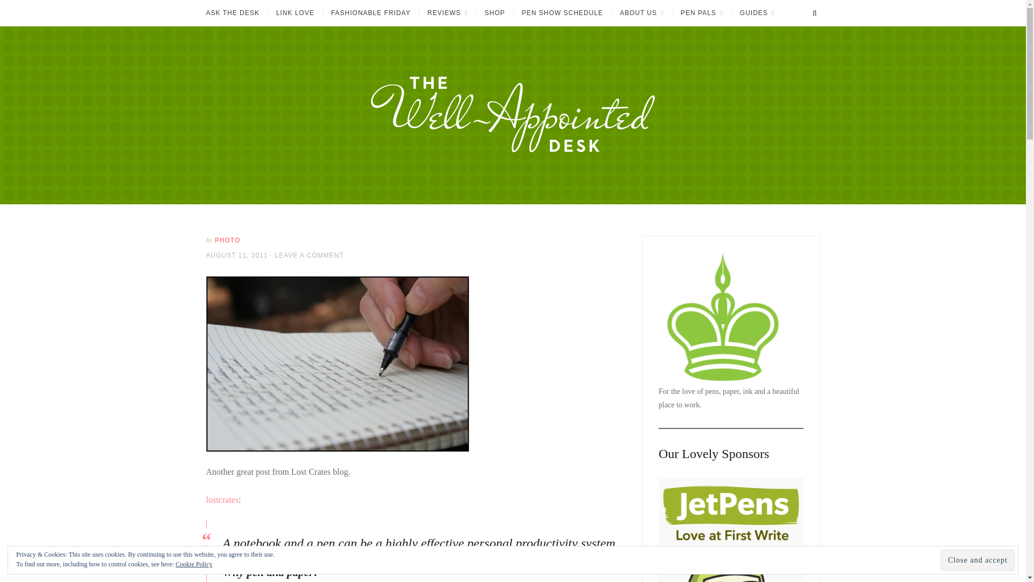  I want to click on AUGUST 11, 2011, so click(237, 255).